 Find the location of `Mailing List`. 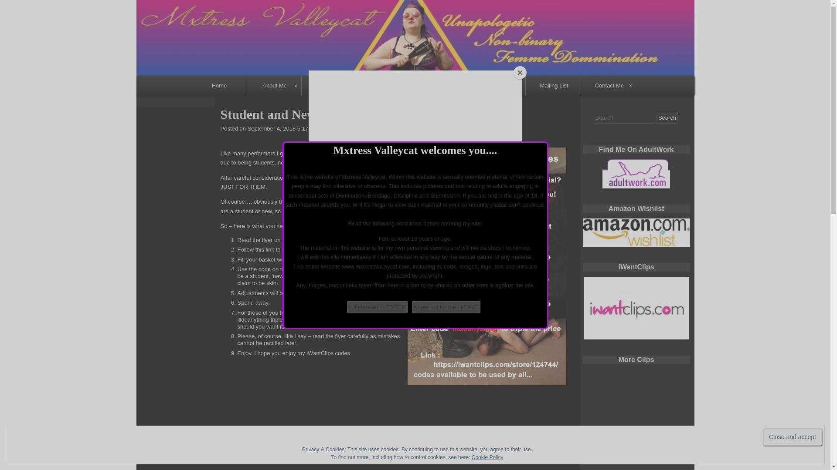

Mailing List is located at coordinates (554, 85).